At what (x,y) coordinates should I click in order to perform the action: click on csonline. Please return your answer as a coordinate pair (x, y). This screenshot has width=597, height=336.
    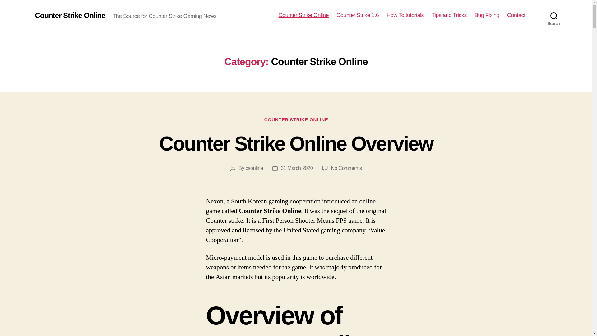
    Looking at the image, I should click on (254, 168).